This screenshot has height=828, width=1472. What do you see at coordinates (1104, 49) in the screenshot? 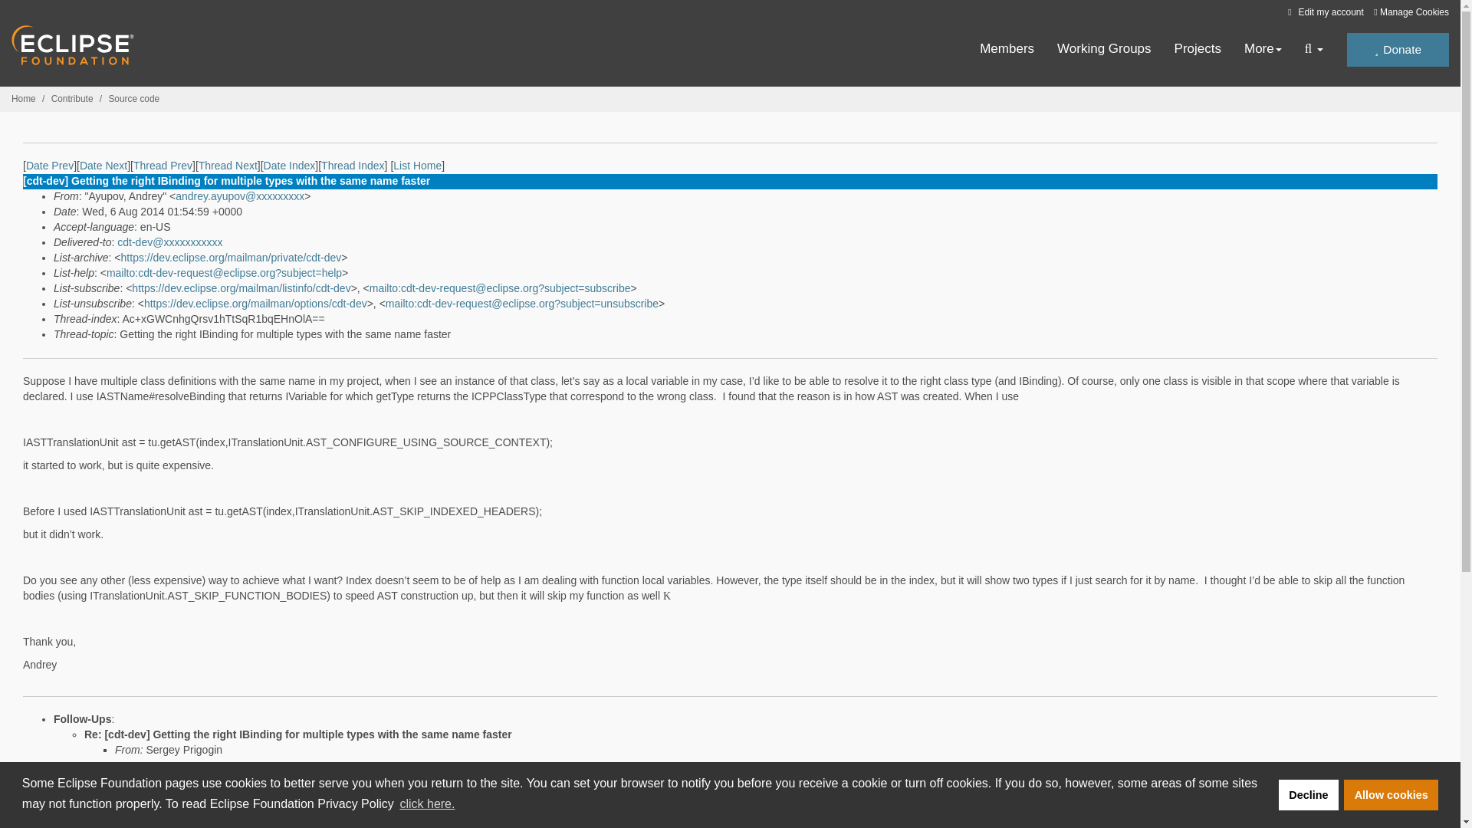
I see `Working Groups` at bounding box center [1104, 49].